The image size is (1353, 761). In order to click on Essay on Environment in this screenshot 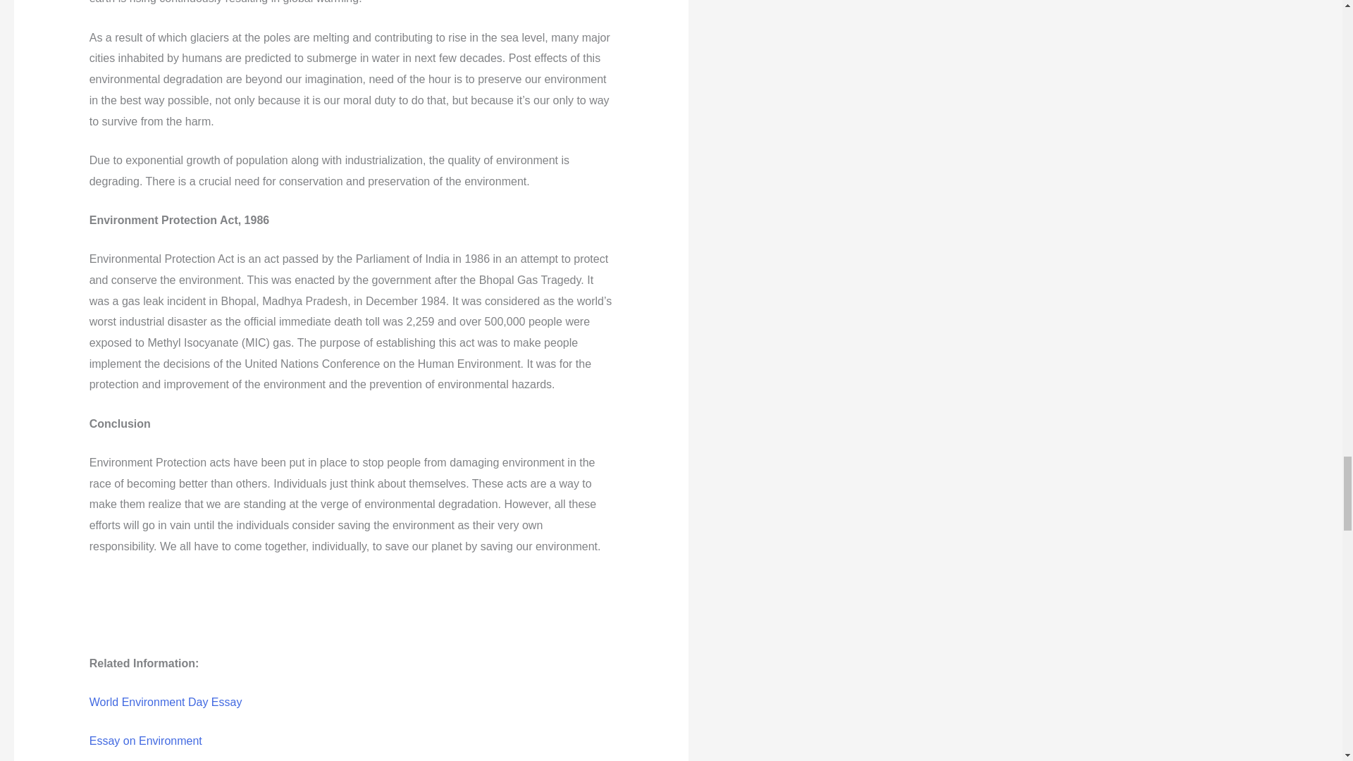, I will do `click(145, 741)`.